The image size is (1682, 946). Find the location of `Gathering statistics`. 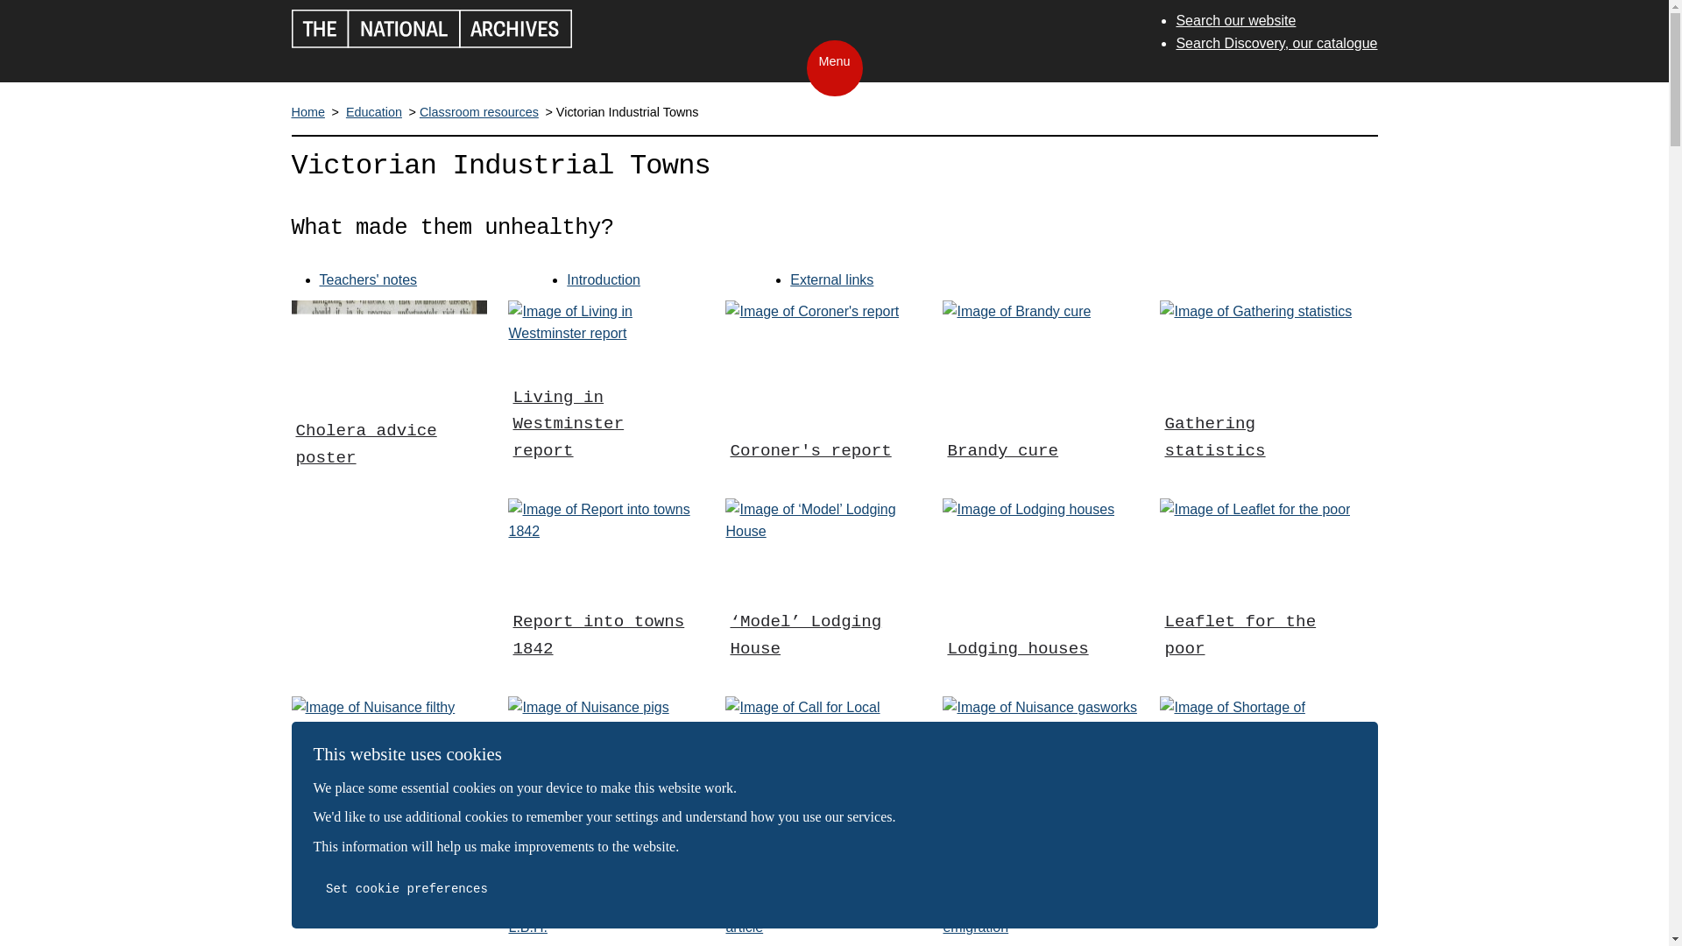

Gathering statistics is located at coordinates (1256, 395).